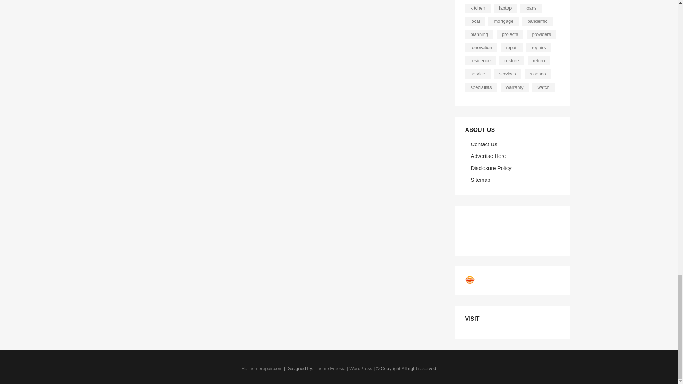 The image size is (683, 384). I want to click on Seedbacklink, so click(470, 280).